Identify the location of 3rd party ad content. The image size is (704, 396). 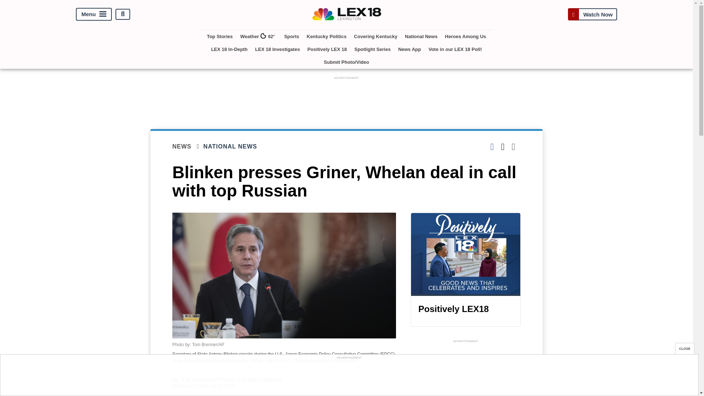
(466, 370).